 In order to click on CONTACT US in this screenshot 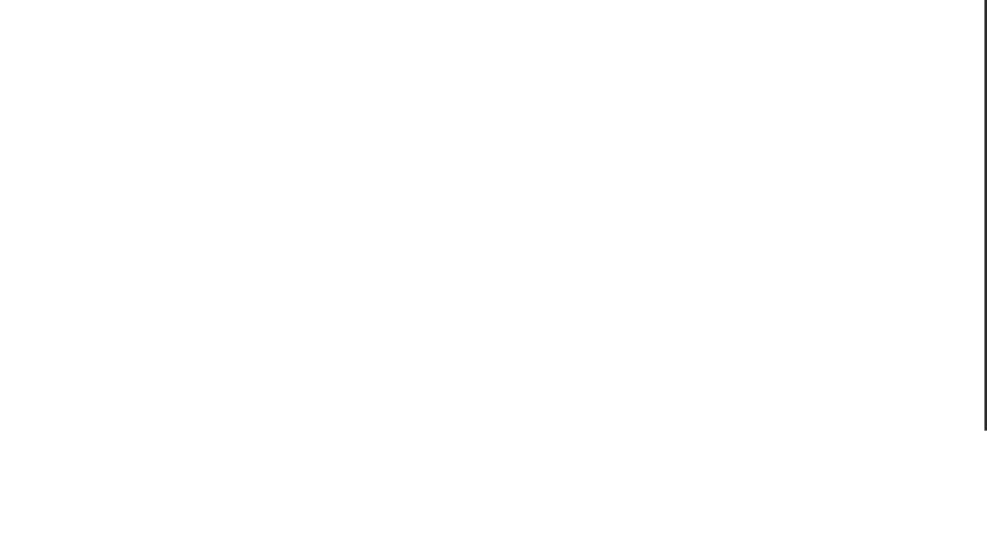, I will do `click(674, 51)`.